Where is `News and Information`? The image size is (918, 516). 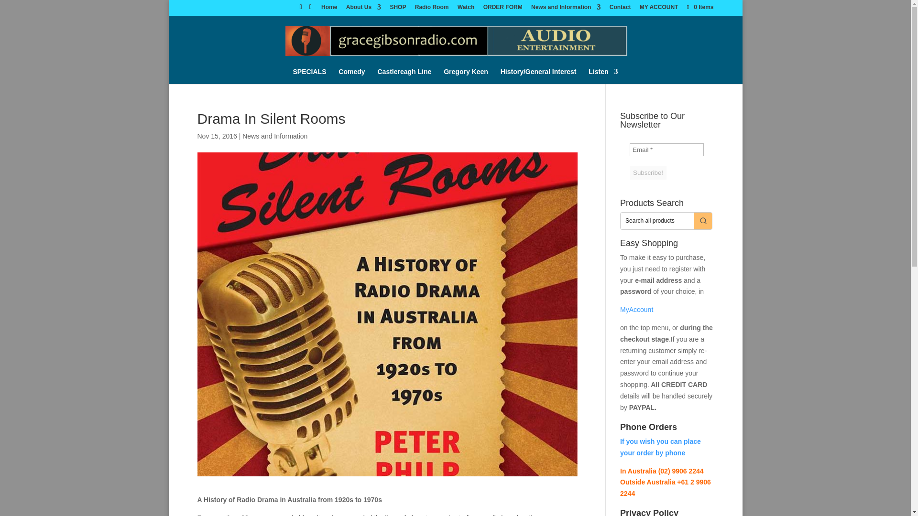 News and Information is located at coordinates (566, 9).